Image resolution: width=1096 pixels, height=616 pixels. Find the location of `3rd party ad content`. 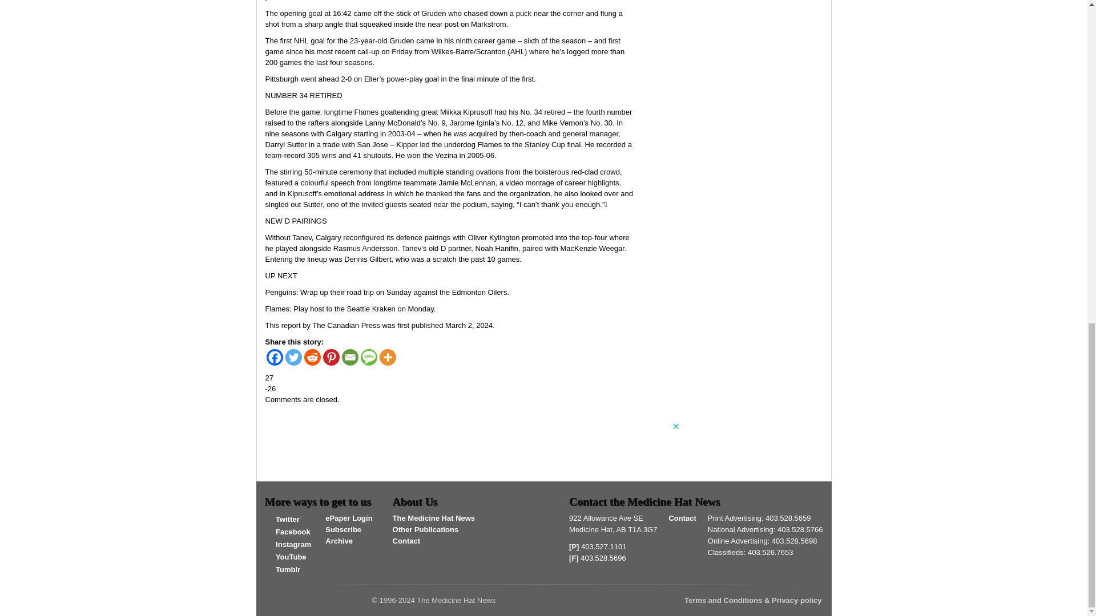

3rd party ad content is located at coordinates (736, 59).